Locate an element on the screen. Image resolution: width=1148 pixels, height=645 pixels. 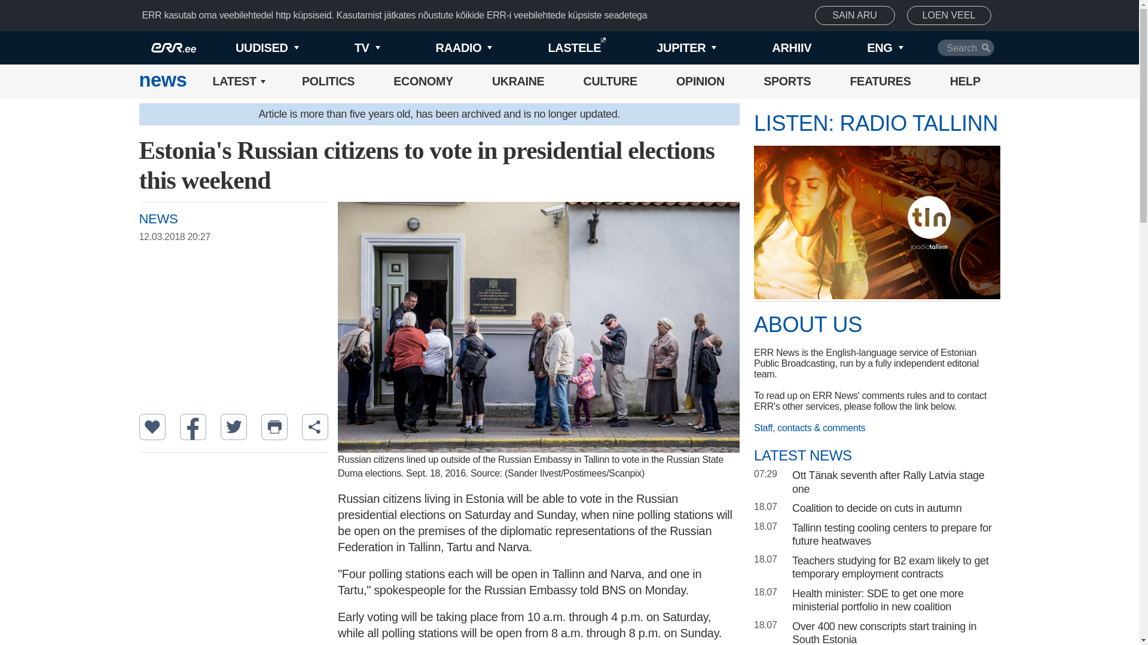
RAADIO is located at coordinates (444, 48).